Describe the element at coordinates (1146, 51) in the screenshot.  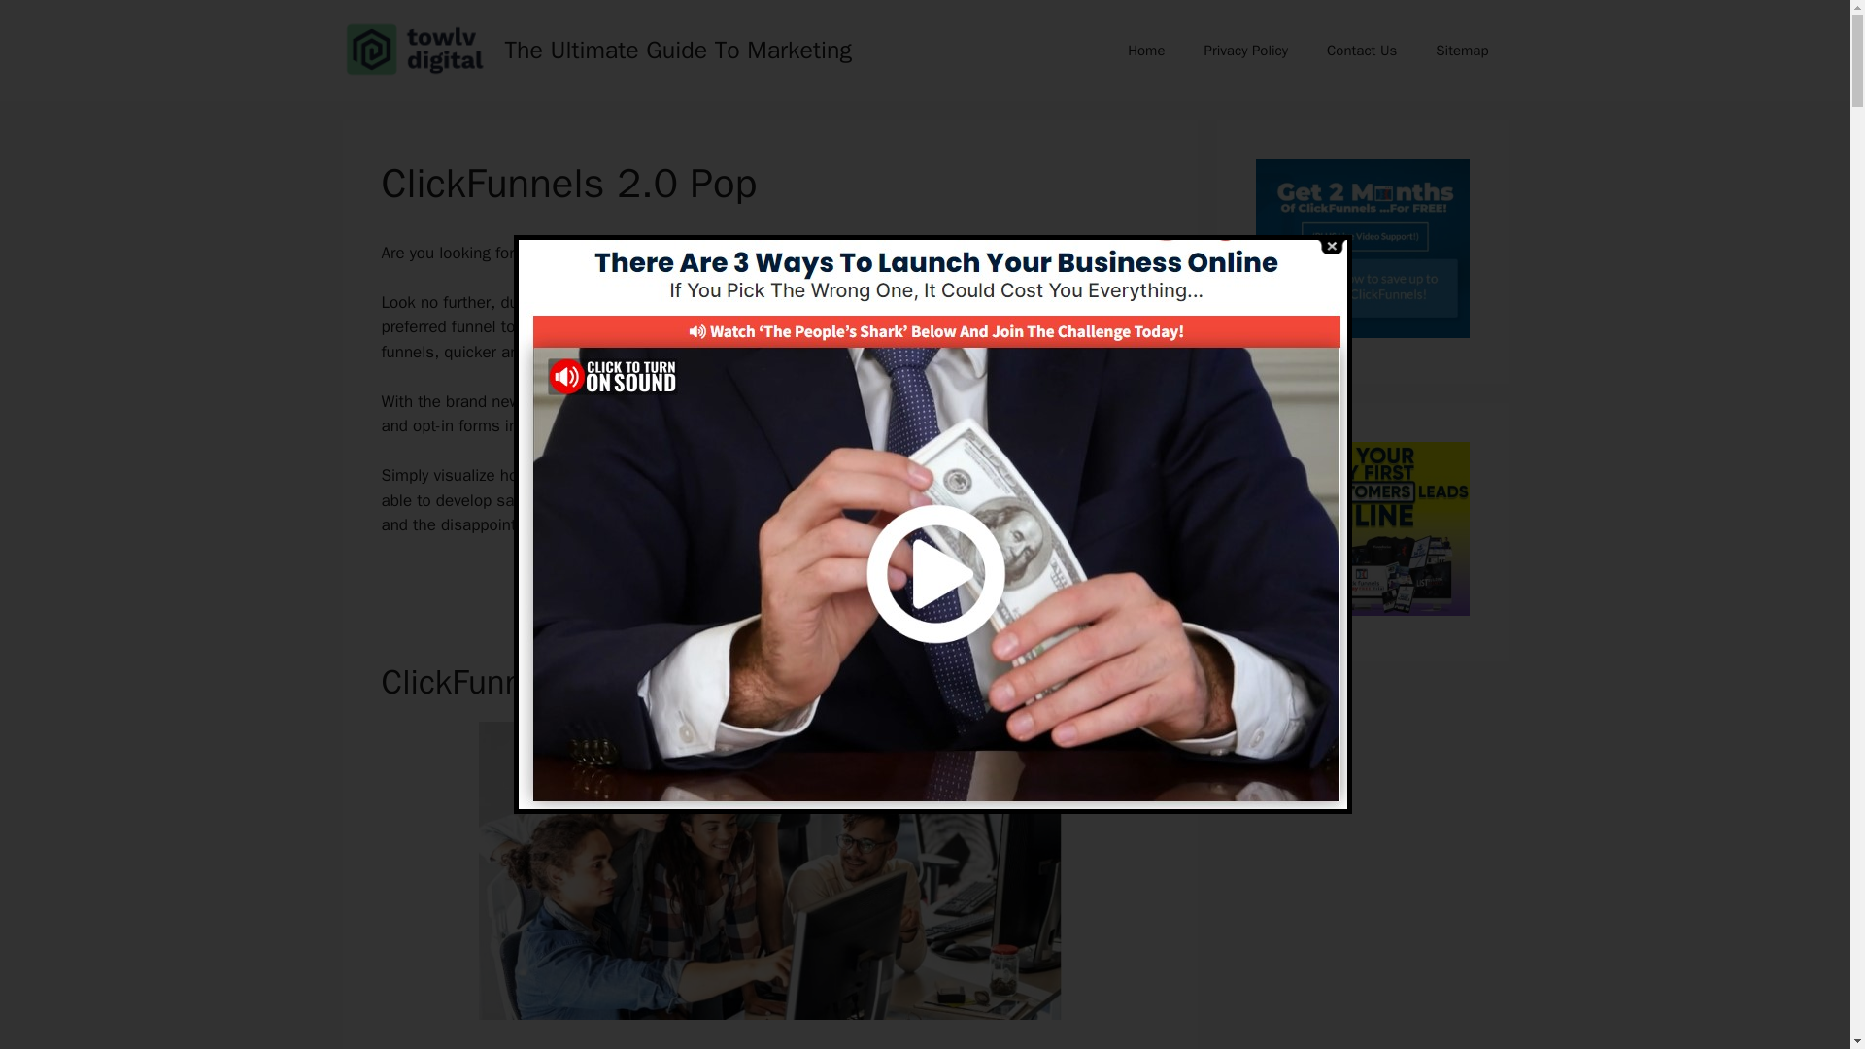
I see `Home` at that location.